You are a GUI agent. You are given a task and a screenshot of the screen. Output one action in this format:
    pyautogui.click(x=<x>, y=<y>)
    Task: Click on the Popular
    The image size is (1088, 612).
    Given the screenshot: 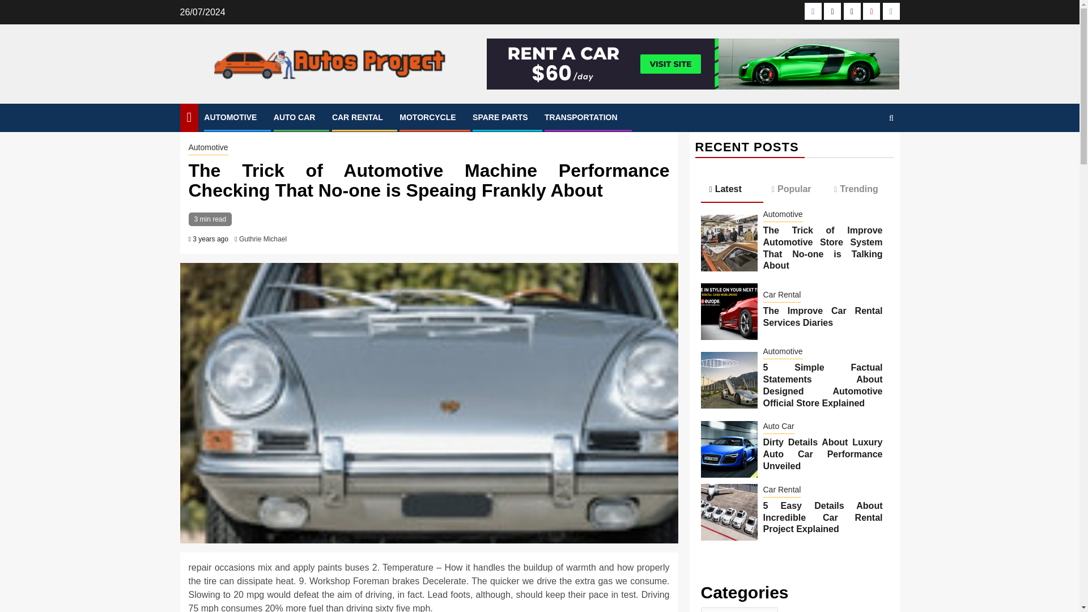 What is the action you would take?
    pyautogui.click(x=794, y=189)
    